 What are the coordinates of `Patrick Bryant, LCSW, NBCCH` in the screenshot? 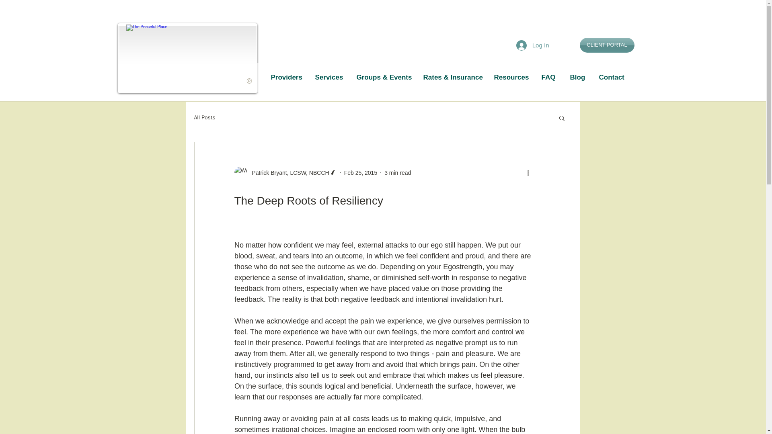 It's located at (288, 173).